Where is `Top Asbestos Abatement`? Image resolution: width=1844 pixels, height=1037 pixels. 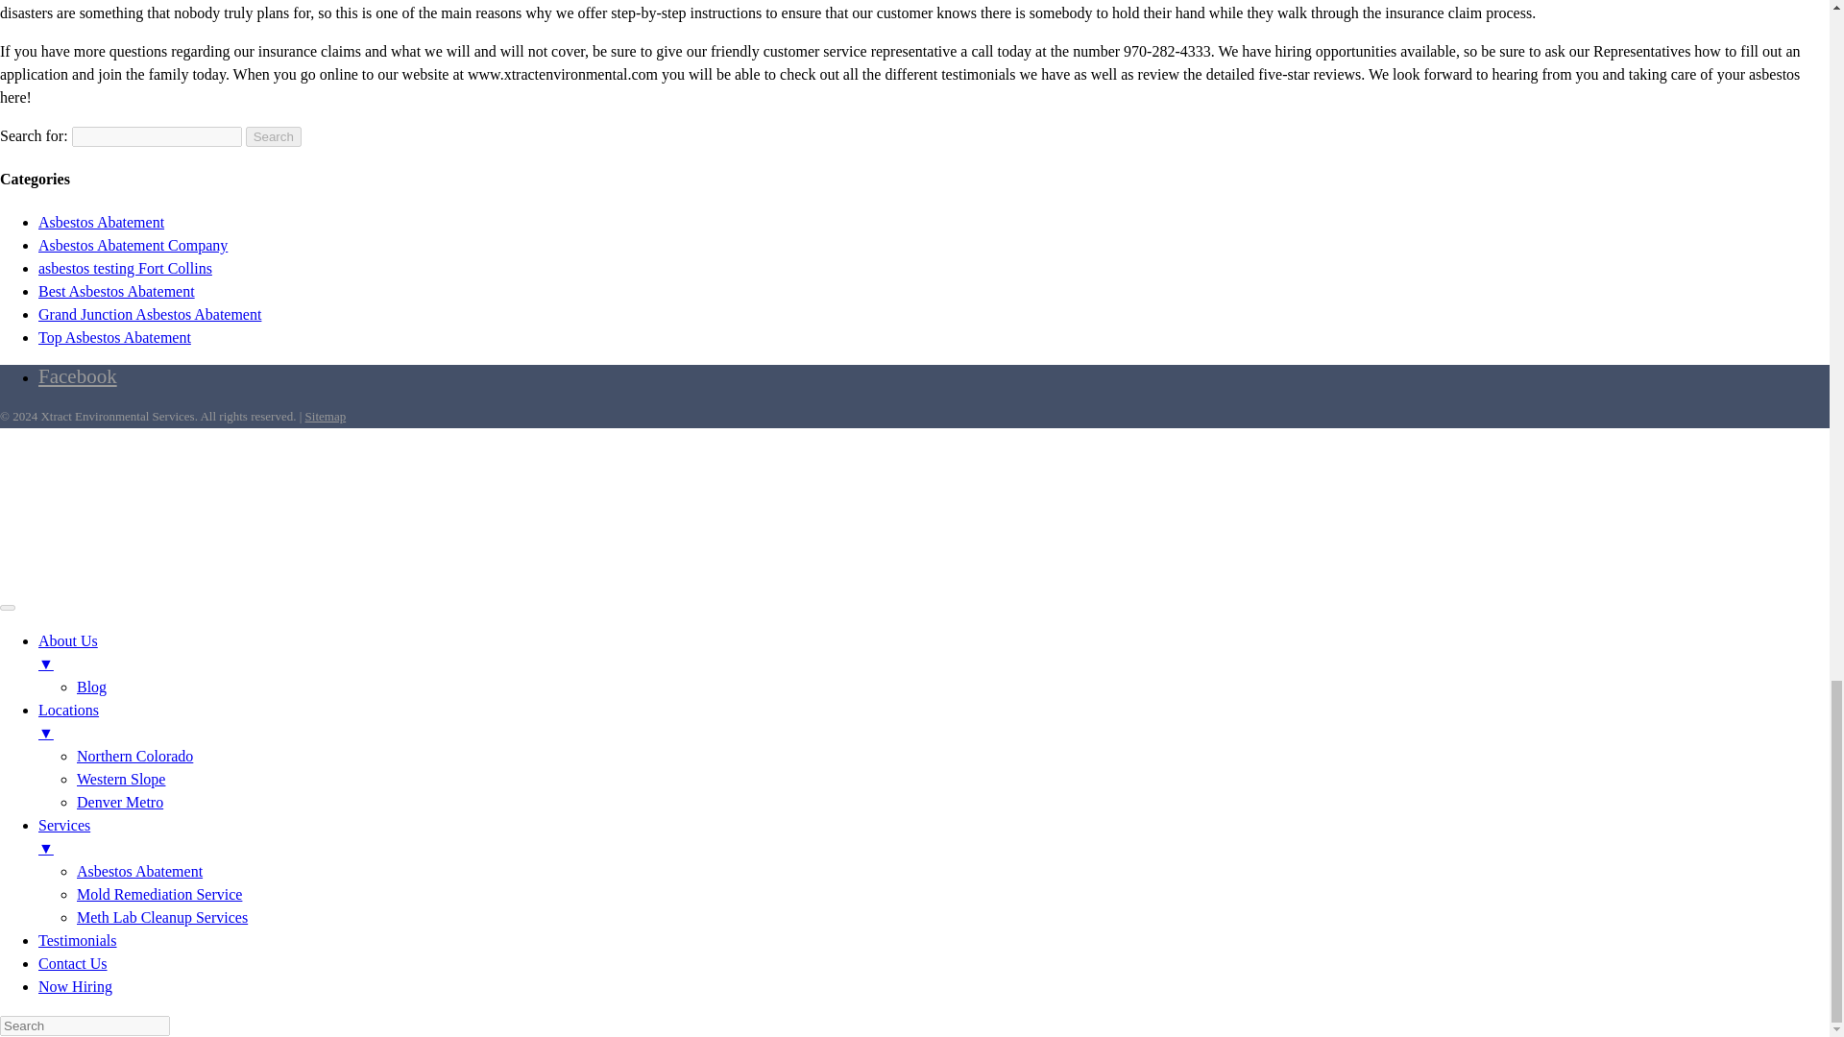 Top Asbestos Abatement is located at coordinates (115, 337).